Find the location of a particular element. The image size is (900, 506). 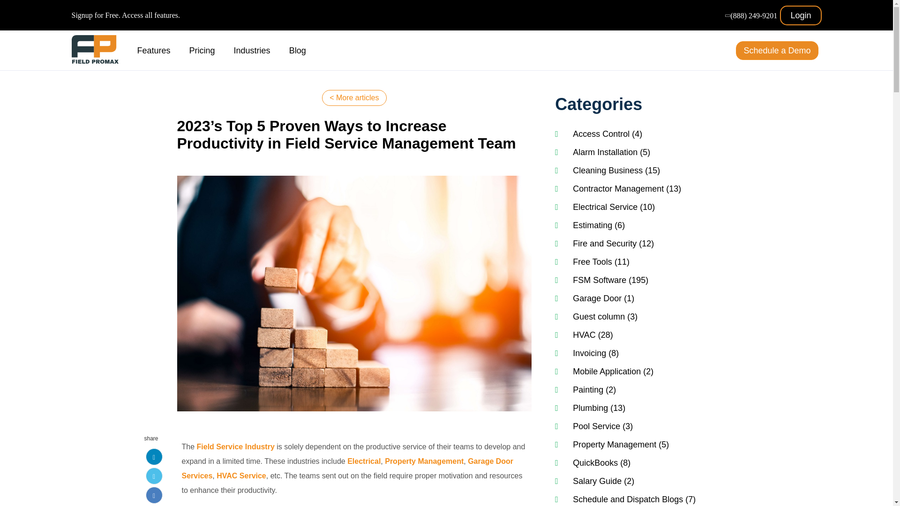

Field Promax is located at coordinates (94, 49).